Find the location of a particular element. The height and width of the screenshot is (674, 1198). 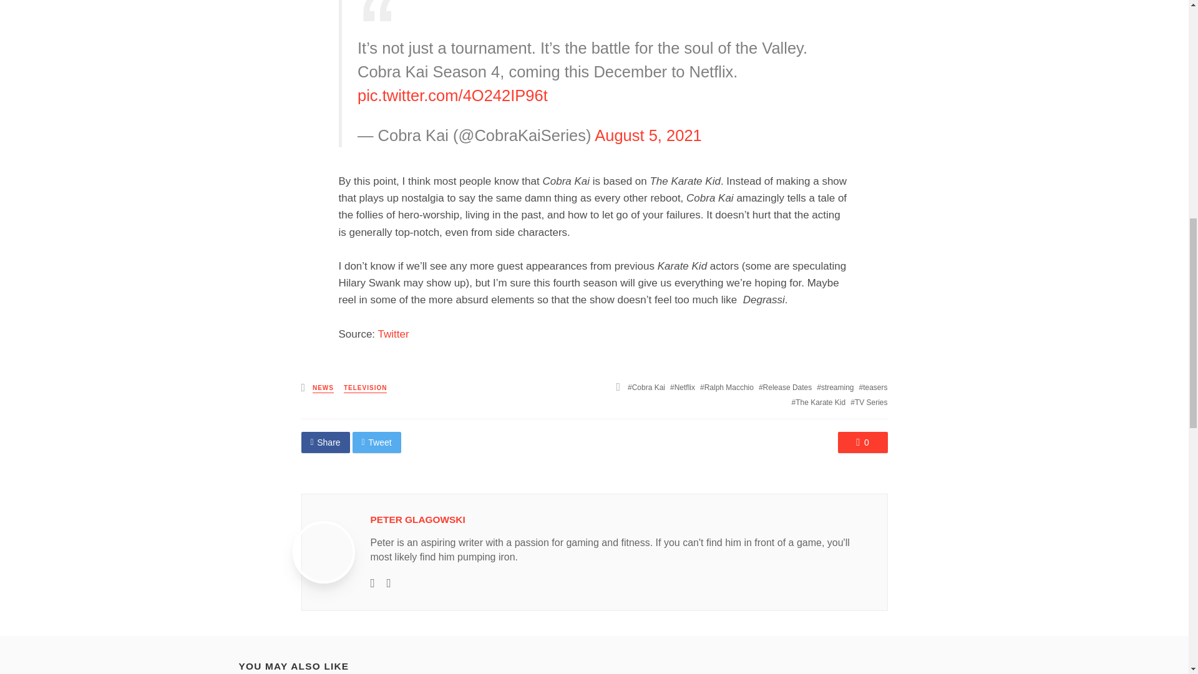

TELEVISION is located at coordinates (366, 388).